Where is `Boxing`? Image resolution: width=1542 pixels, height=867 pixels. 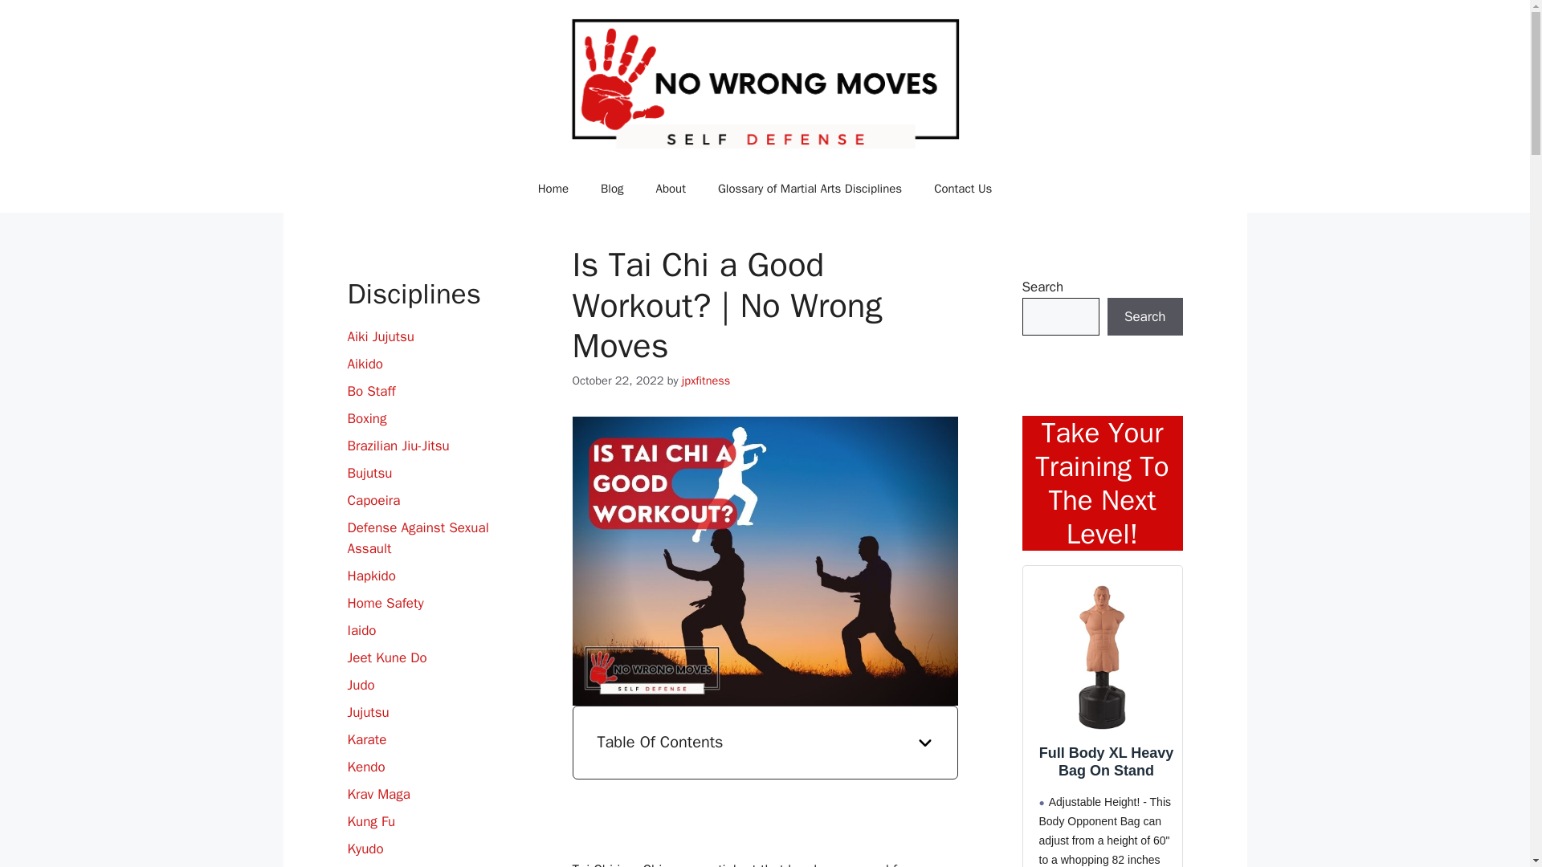
Boxing is located at coordinates (366, 418).